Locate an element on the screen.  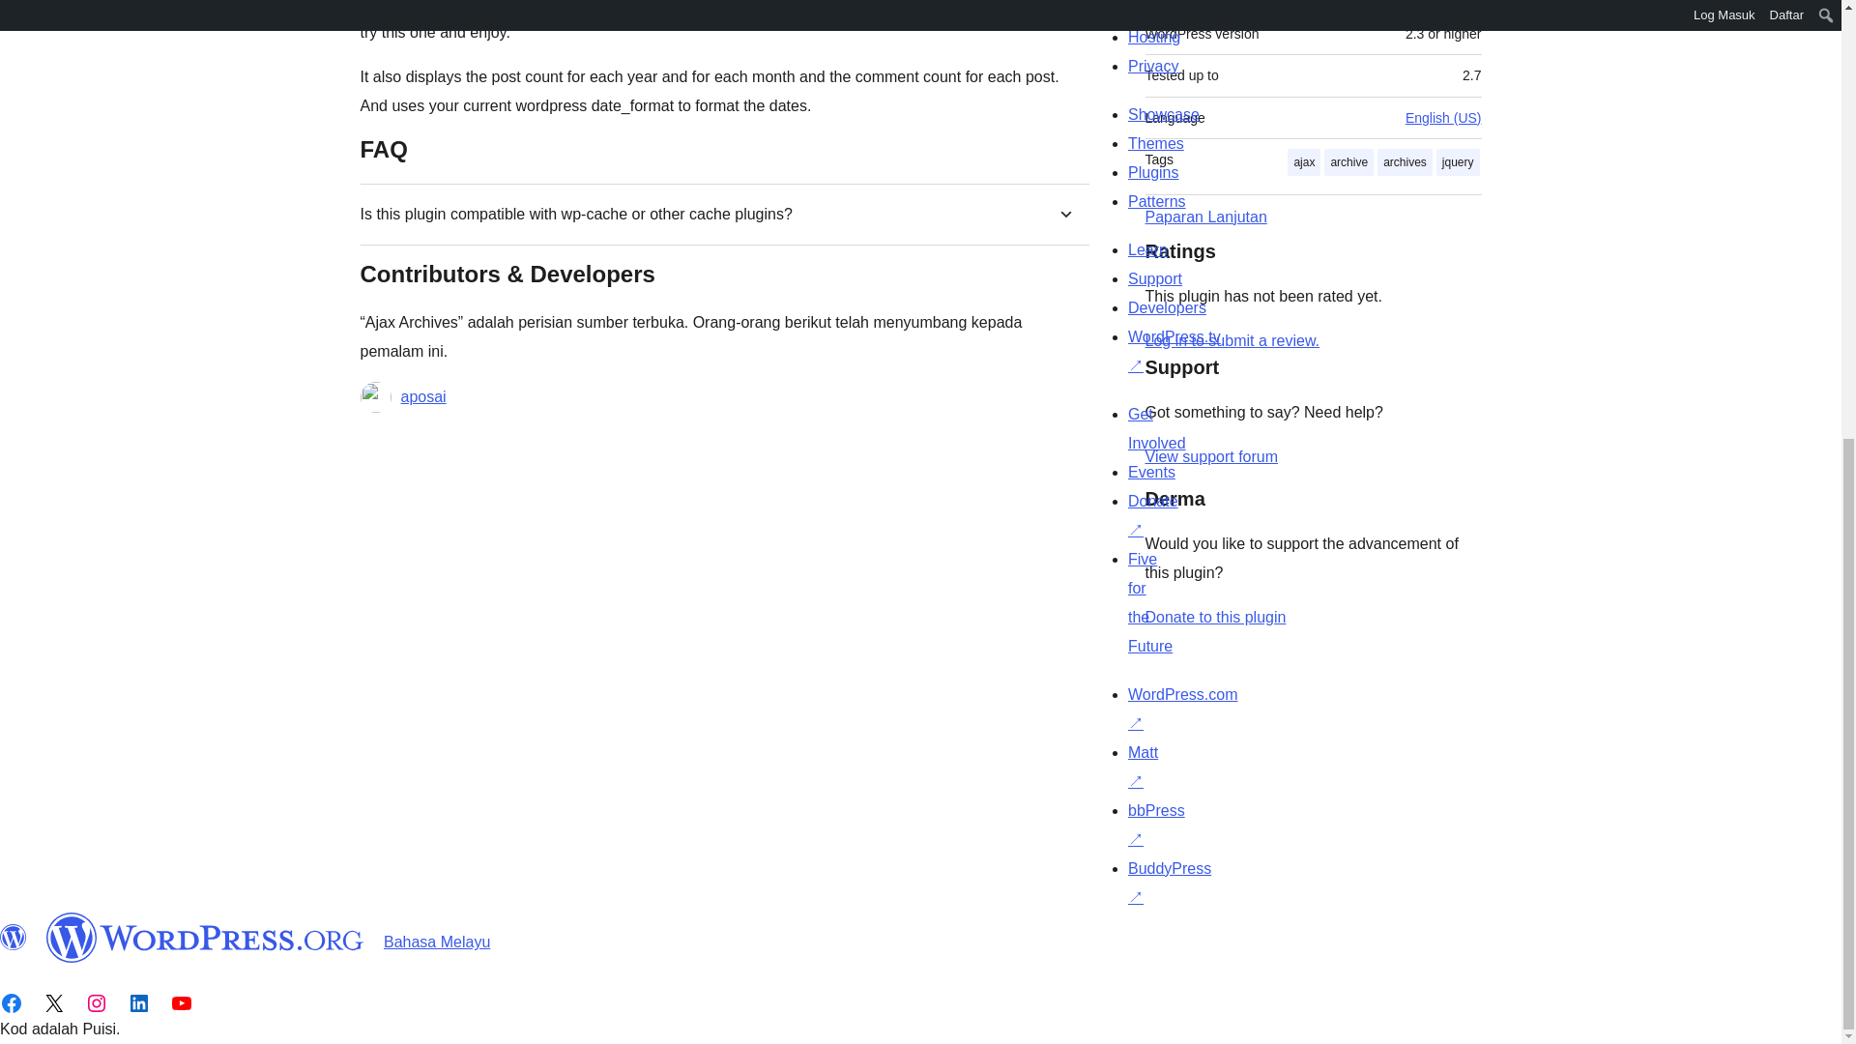
WordPress.org is located at coordinates (14, 937).